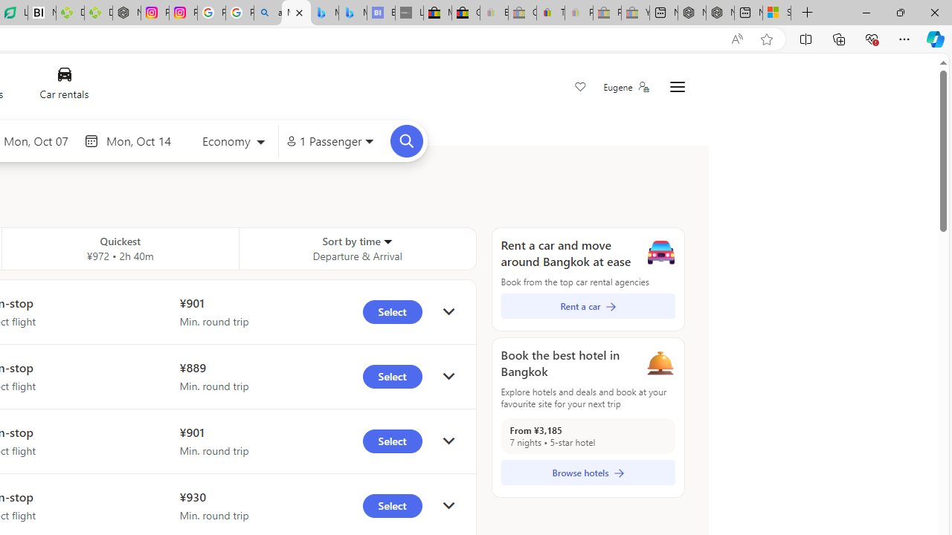  What do you see at coordinates (406, 140) in the screenshot?
I see `Search` at bounding box center [406, 140].